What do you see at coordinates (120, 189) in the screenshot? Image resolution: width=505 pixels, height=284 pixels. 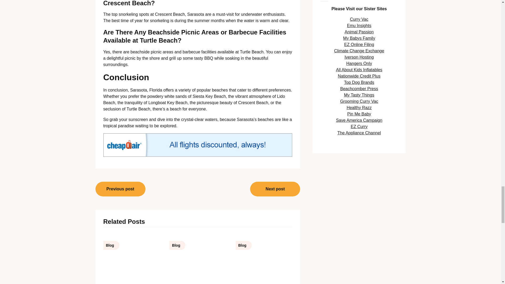 I see `Previous post` at bounding box center [120, 189].